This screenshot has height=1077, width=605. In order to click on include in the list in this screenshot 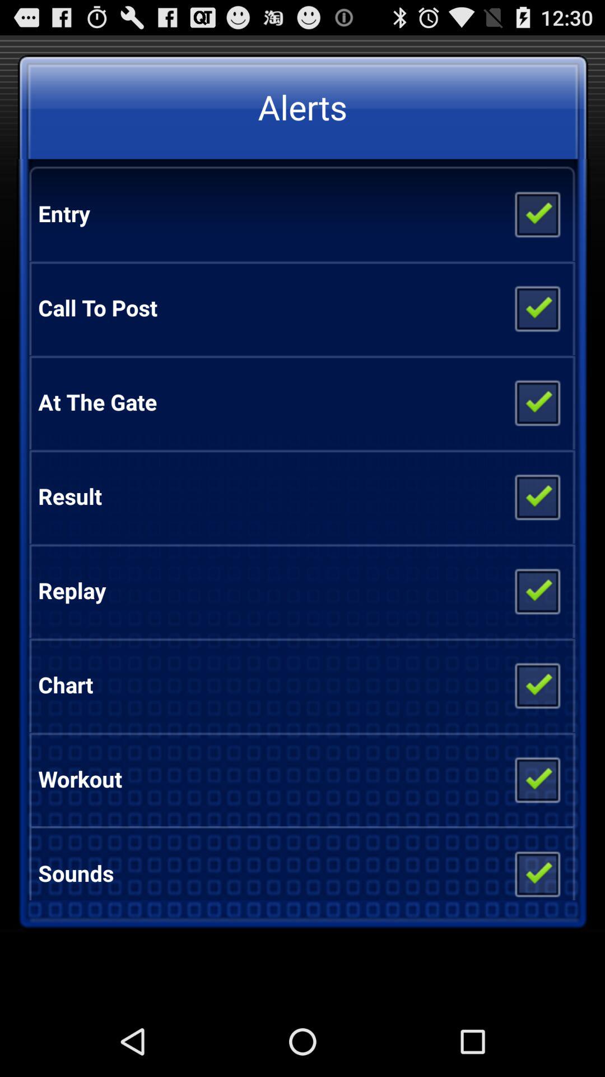, I will do `click(537, 402)`.